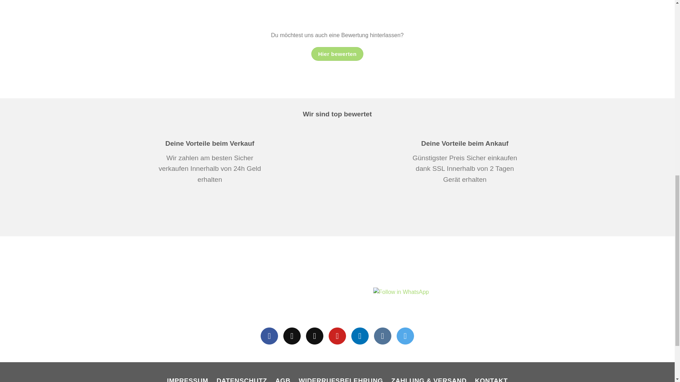 This screenshot has width=680, height=382. I want to click on Sende uns eine E-Mail, so click(314, 336).